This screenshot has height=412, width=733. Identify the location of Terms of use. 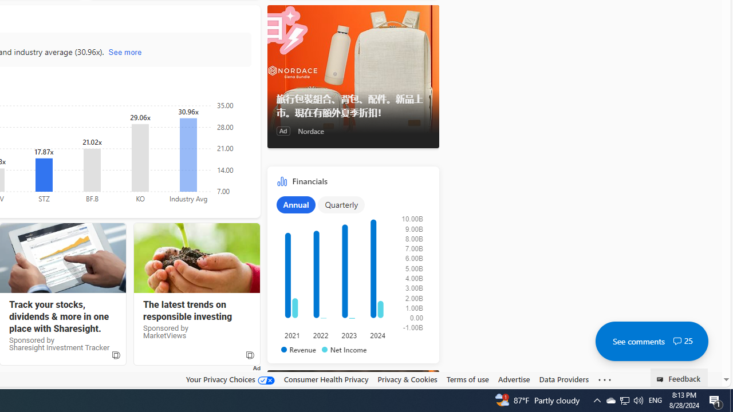
(467, 379).